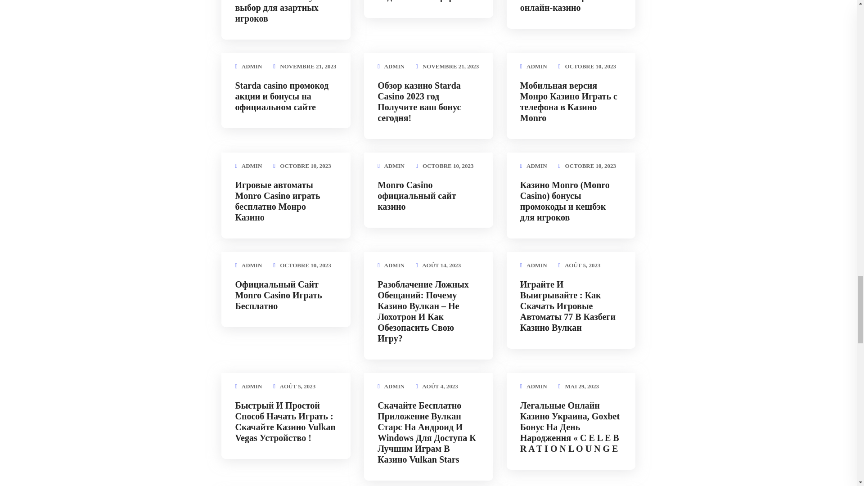 The image size is (864, 486). What do you see at coordinates (252, 67) in the screenshot?
I see `ADMIN` at bounding box center [252, 67].